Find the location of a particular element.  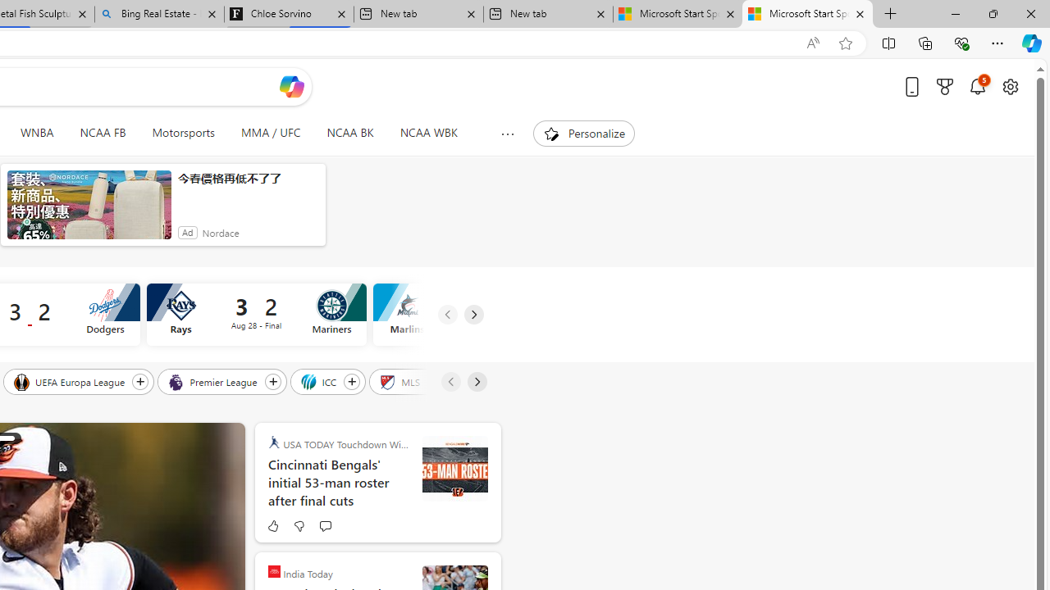

MMA / UFC is located at coordinates (271, 133).